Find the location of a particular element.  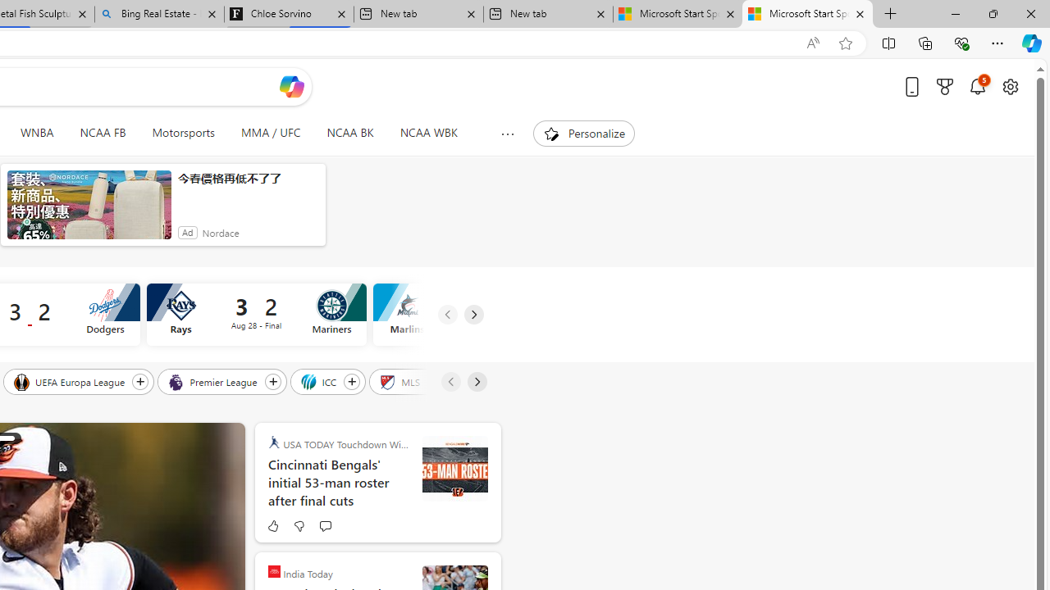

MMA / UFC is located at coordinates (271, 133).